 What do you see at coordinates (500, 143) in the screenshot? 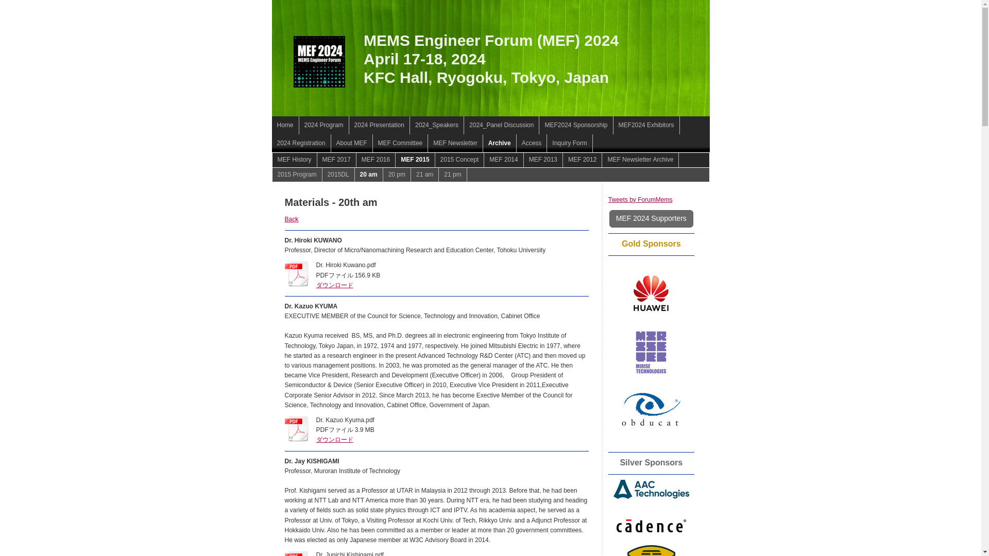
I see `Archive` at bounding box center [500, 143].